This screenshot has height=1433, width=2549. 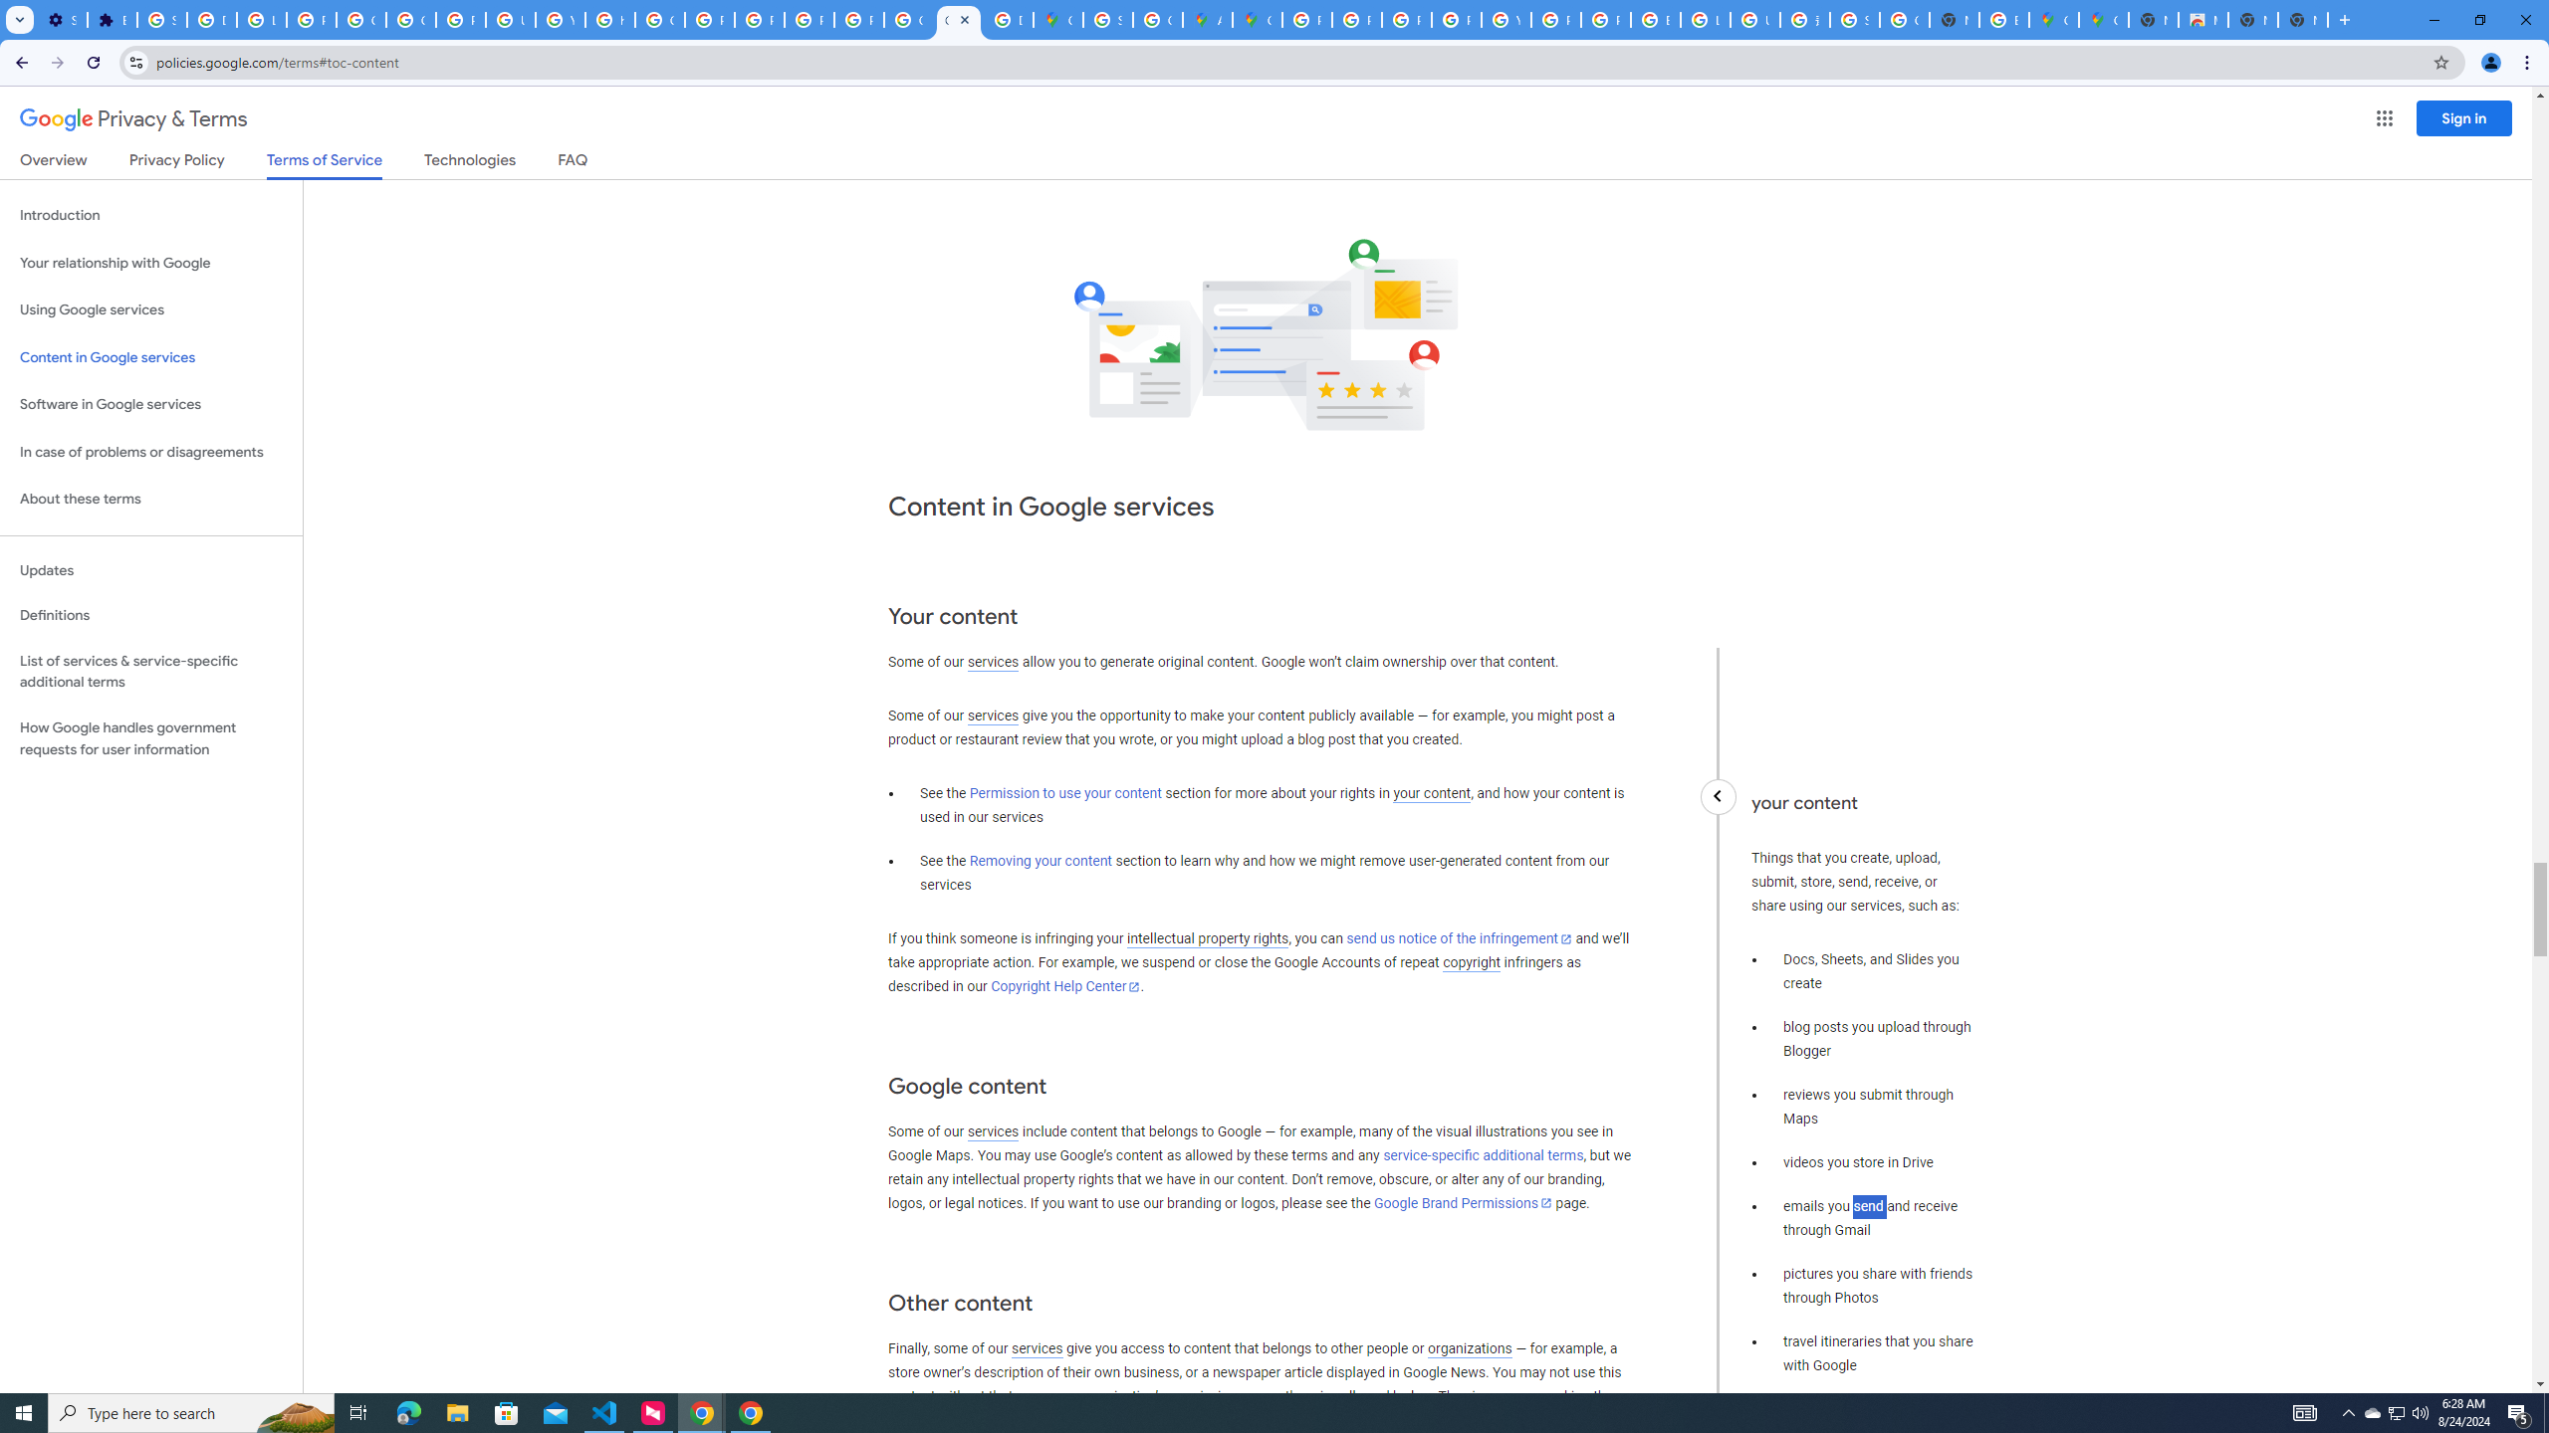 I want to click on Delete photos & videos - Computer - Google Photos Help, so click(x=211, y=20).